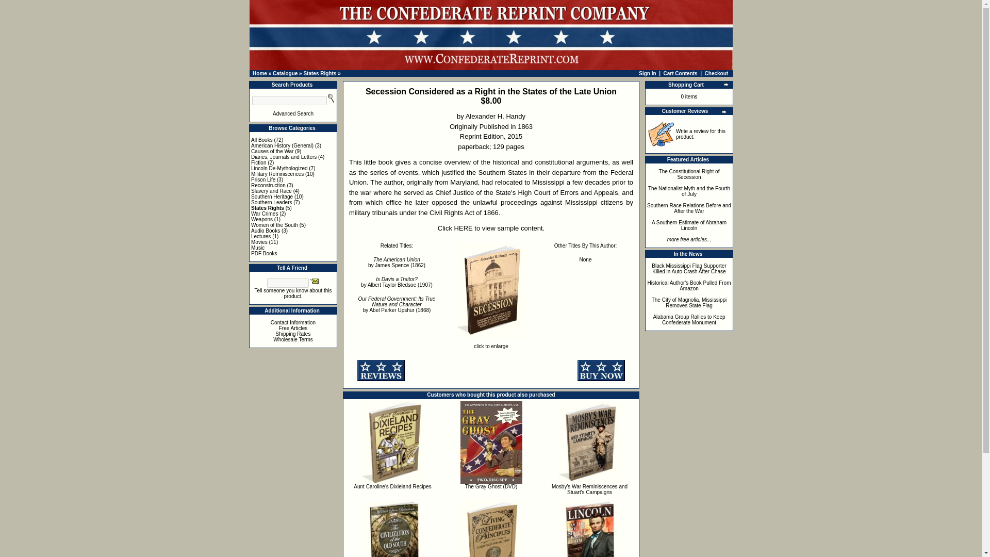 This screenshot has height=557, width=990. Describe the element at coordinates (271, 202) in the screenshot. I see `Southern Leaders` at that location.